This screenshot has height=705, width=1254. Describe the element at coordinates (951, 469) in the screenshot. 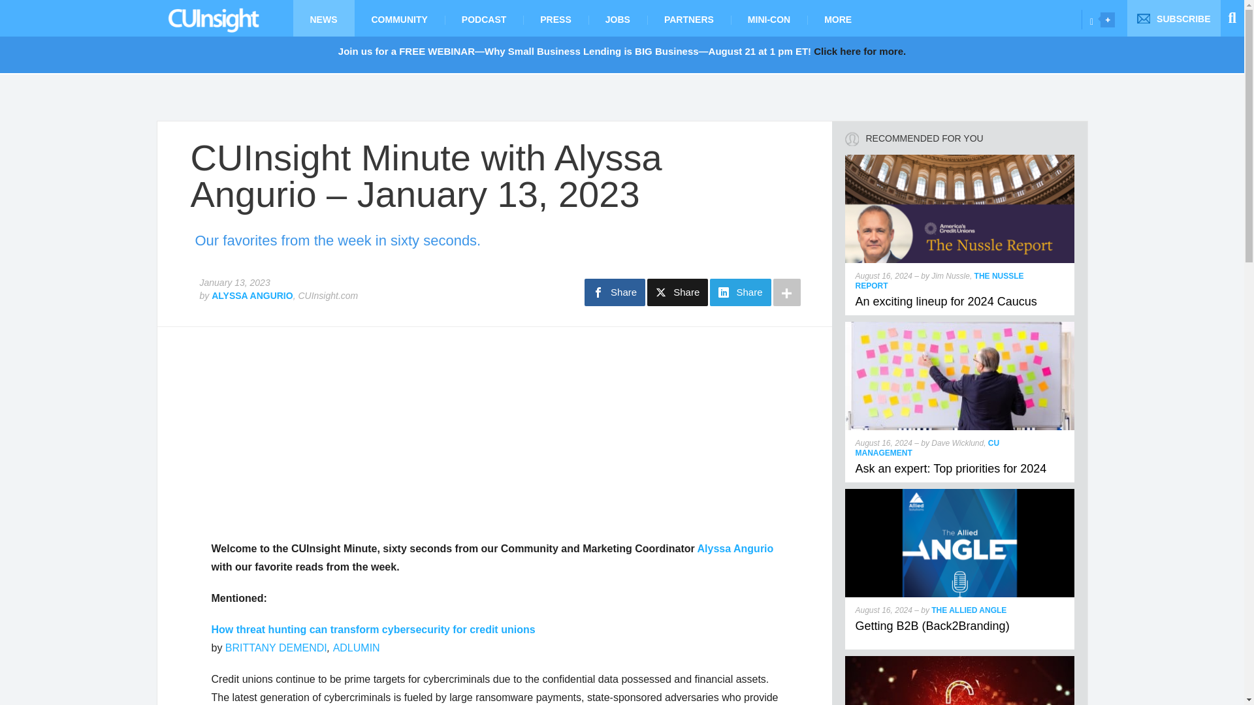

I see `Ask an expert: Top priorities for 2024` at that location.